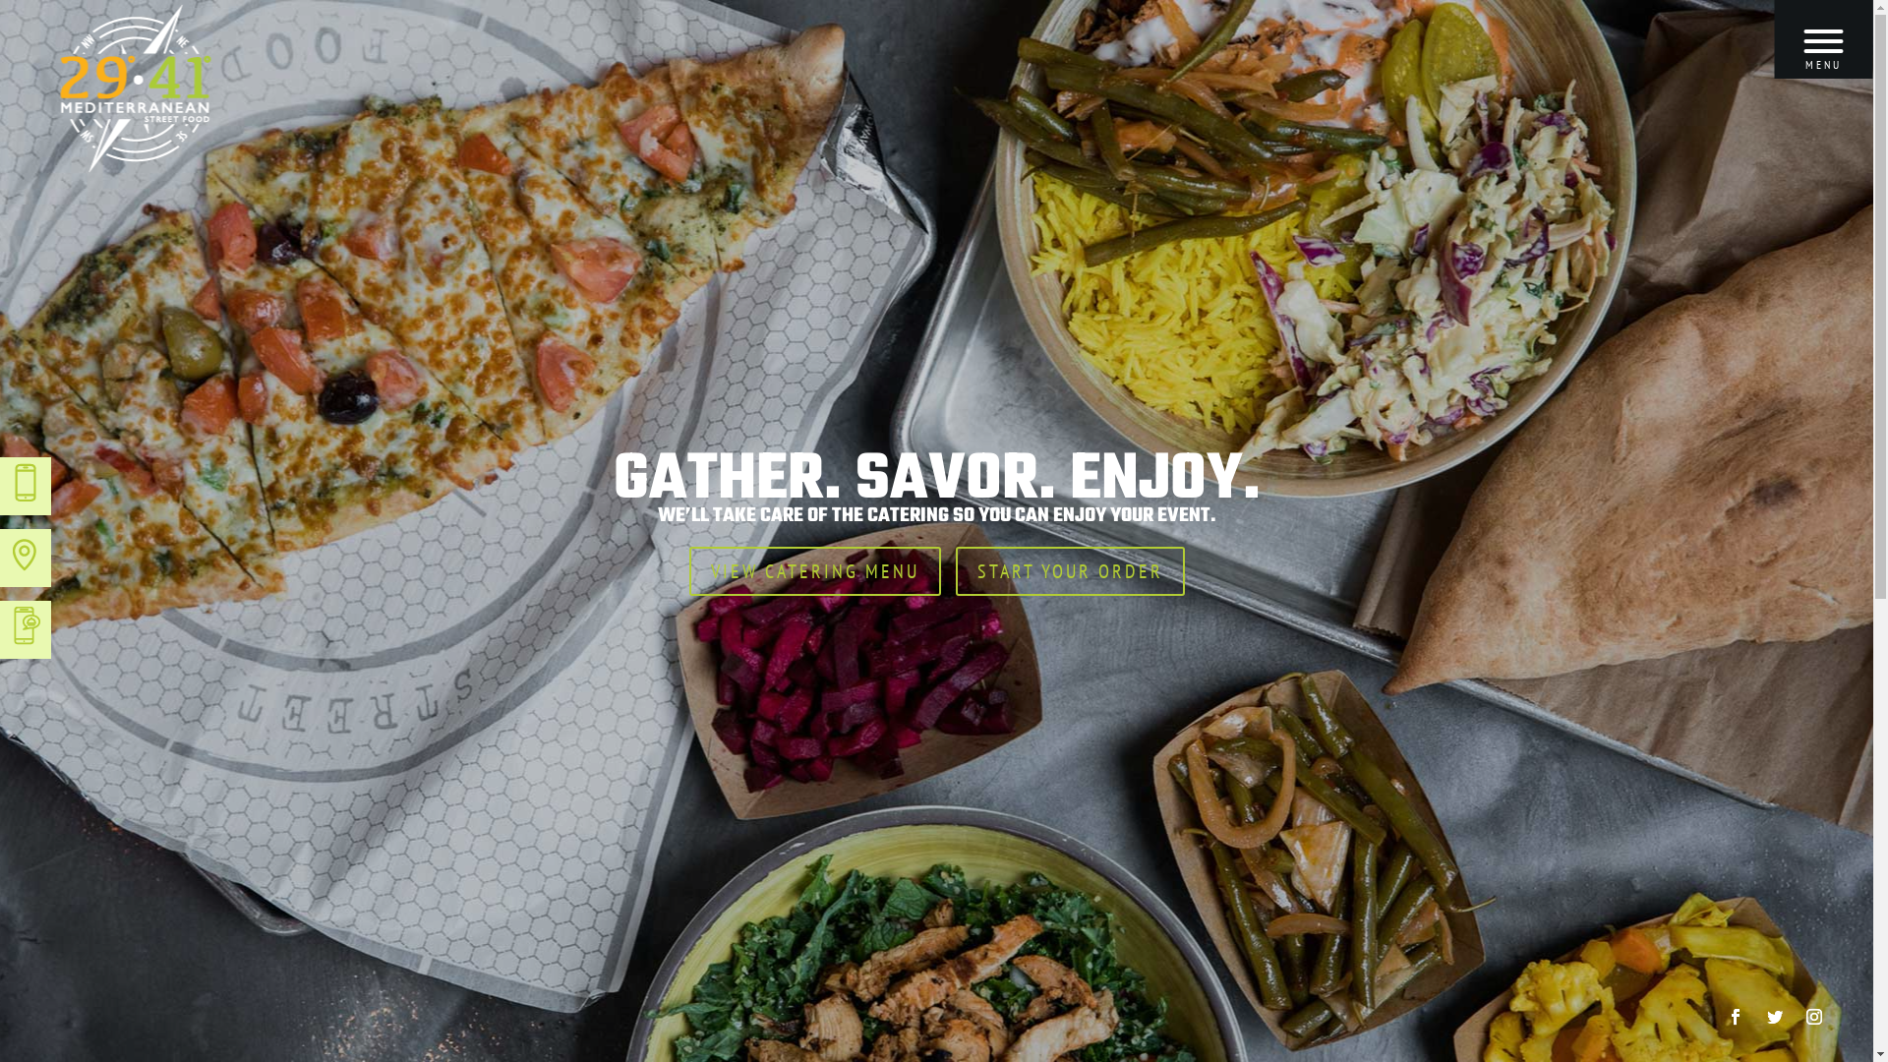 This screenshot has width=1888, height=1062. I want to click on Follow on Instagram, so click(1814, 1017).